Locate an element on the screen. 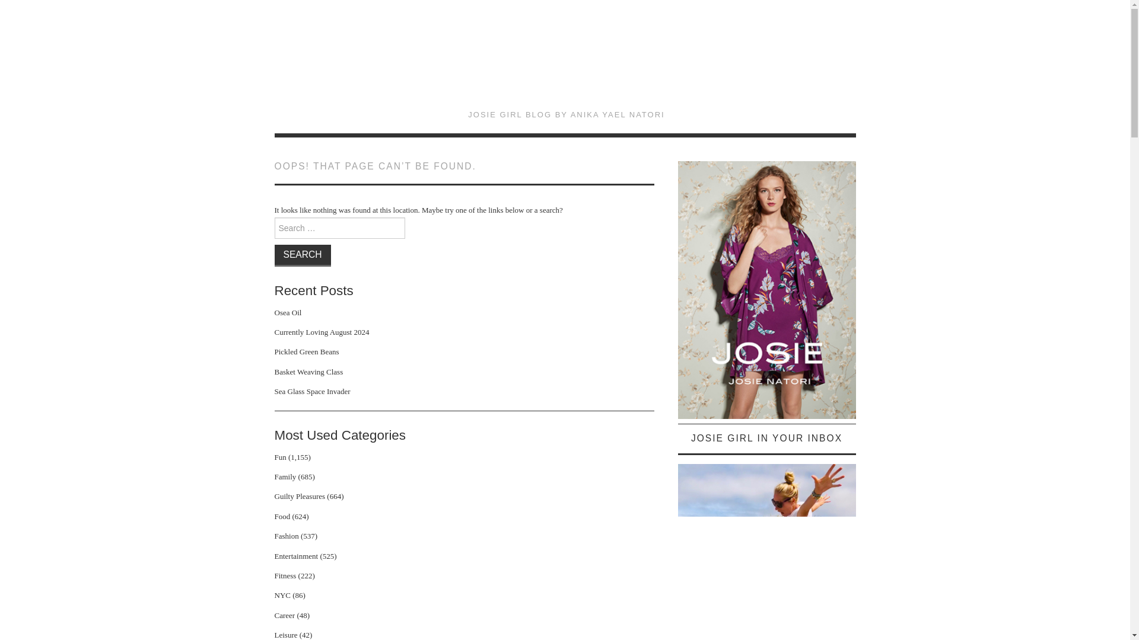 The image size is (1139, 640). Career is located at coordinates (285, 615).